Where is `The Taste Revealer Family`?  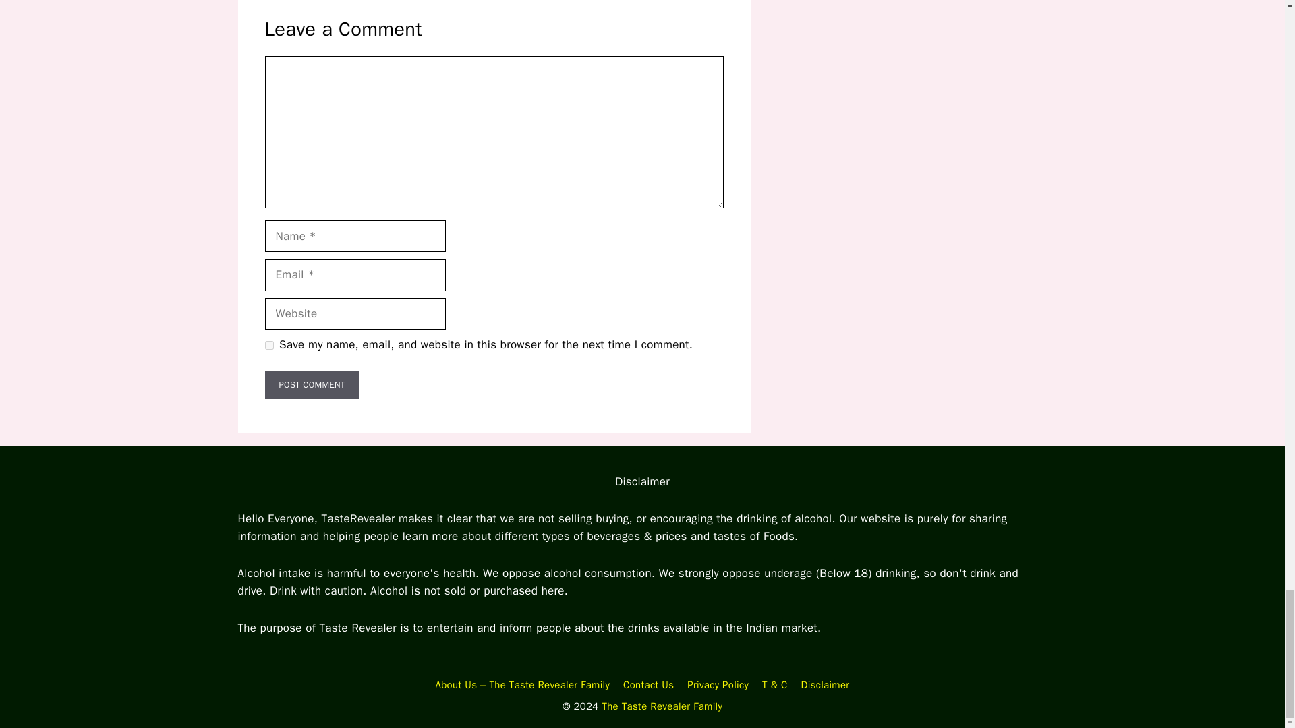 The Taste Revealer Family is located at coordinates (662, 706).